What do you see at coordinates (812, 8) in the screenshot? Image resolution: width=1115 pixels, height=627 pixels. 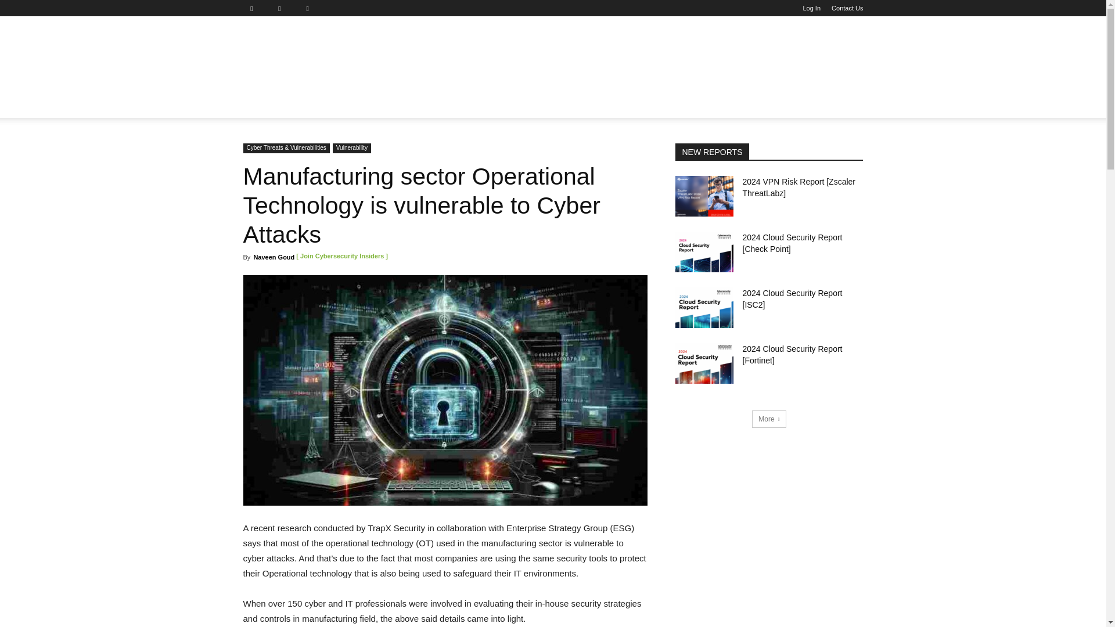 I see `Log In` at bounding box center [812, 8].